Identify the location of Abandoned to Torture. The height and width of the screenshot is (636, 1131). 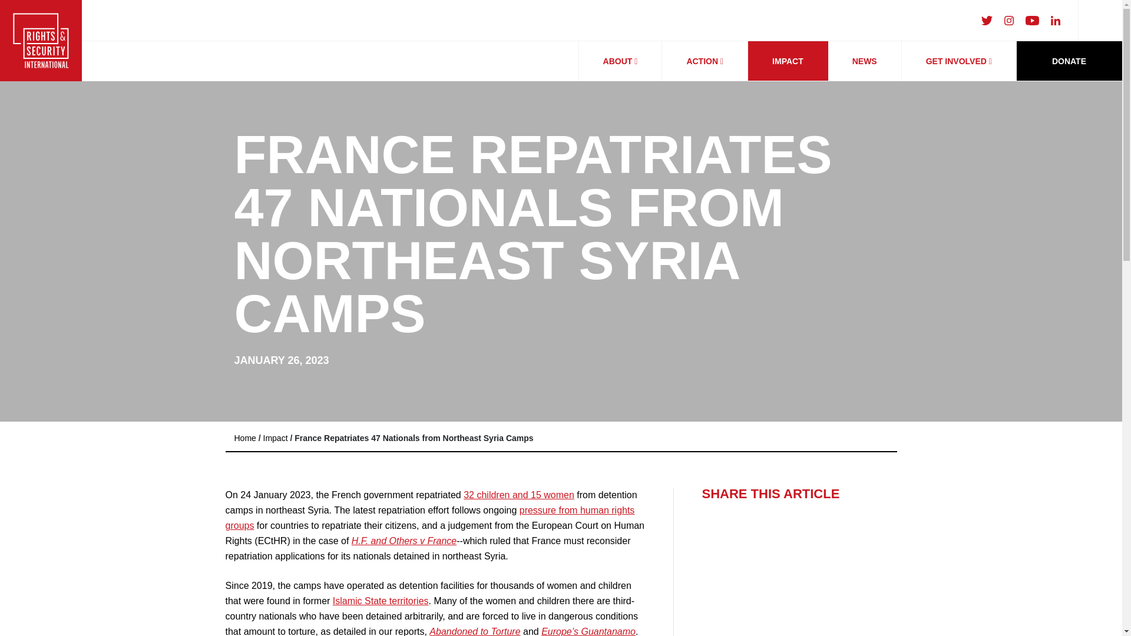
(475, 631).